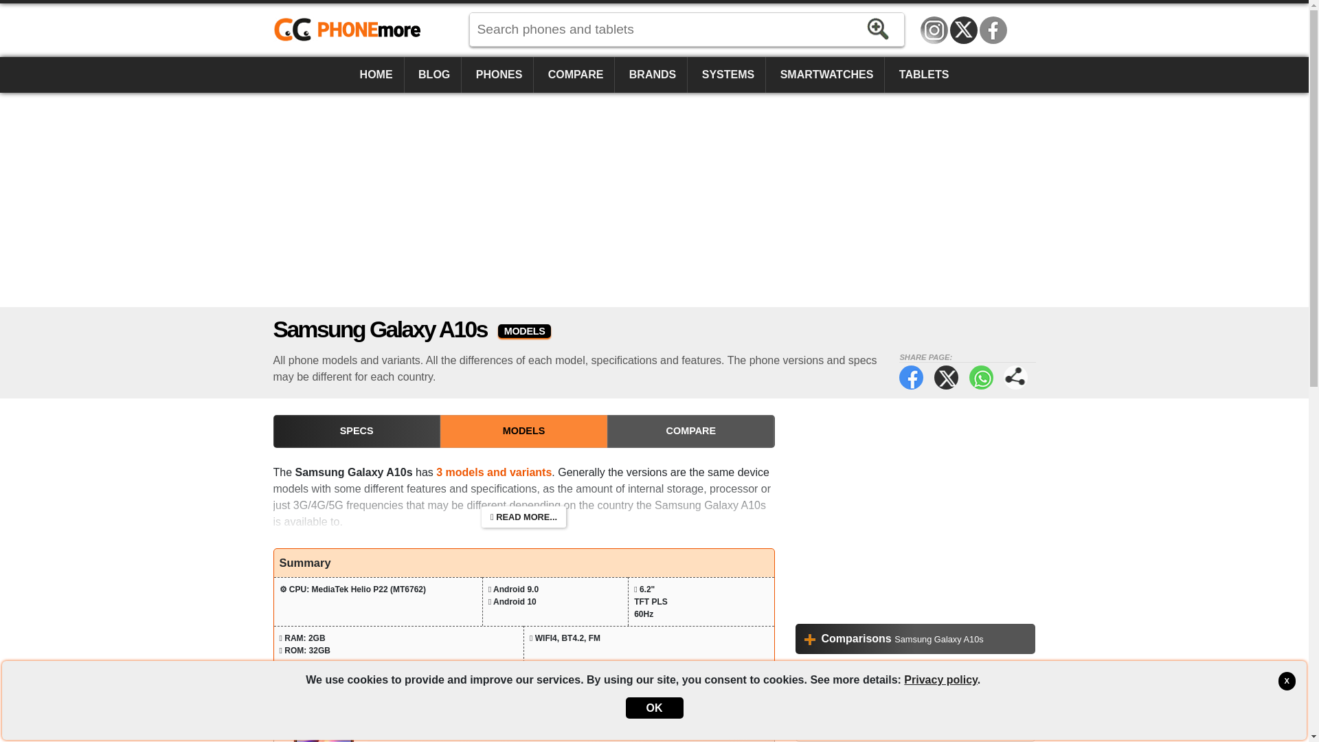 The height and width of the screenshot is (742, 1319). I want to click on Instagram, so click(934, 30).